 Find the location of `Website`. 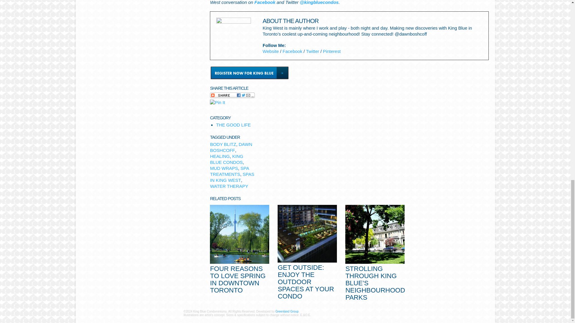

Website is located at coordinates (271, 51).